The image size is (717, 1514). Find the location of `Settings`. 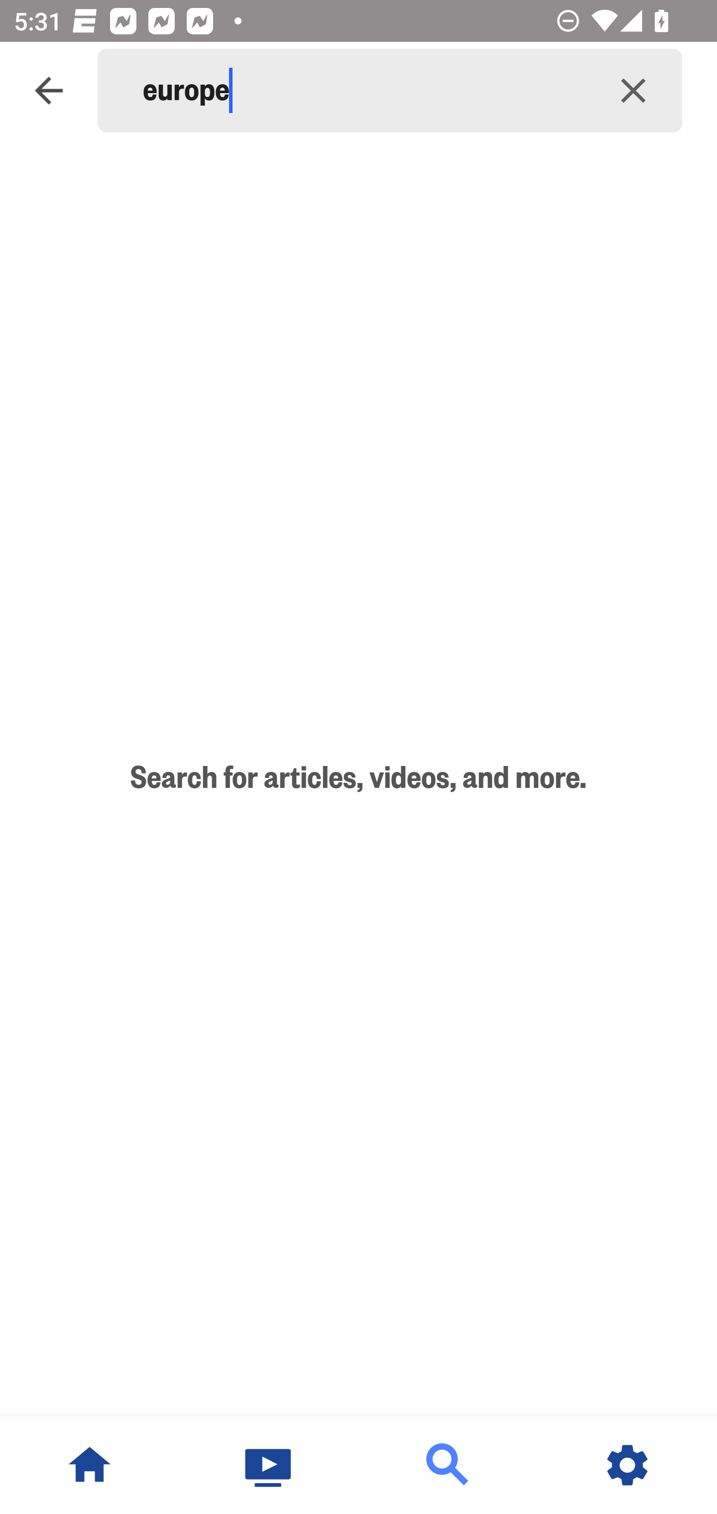

Settings is located at coordinates (627, 1465).